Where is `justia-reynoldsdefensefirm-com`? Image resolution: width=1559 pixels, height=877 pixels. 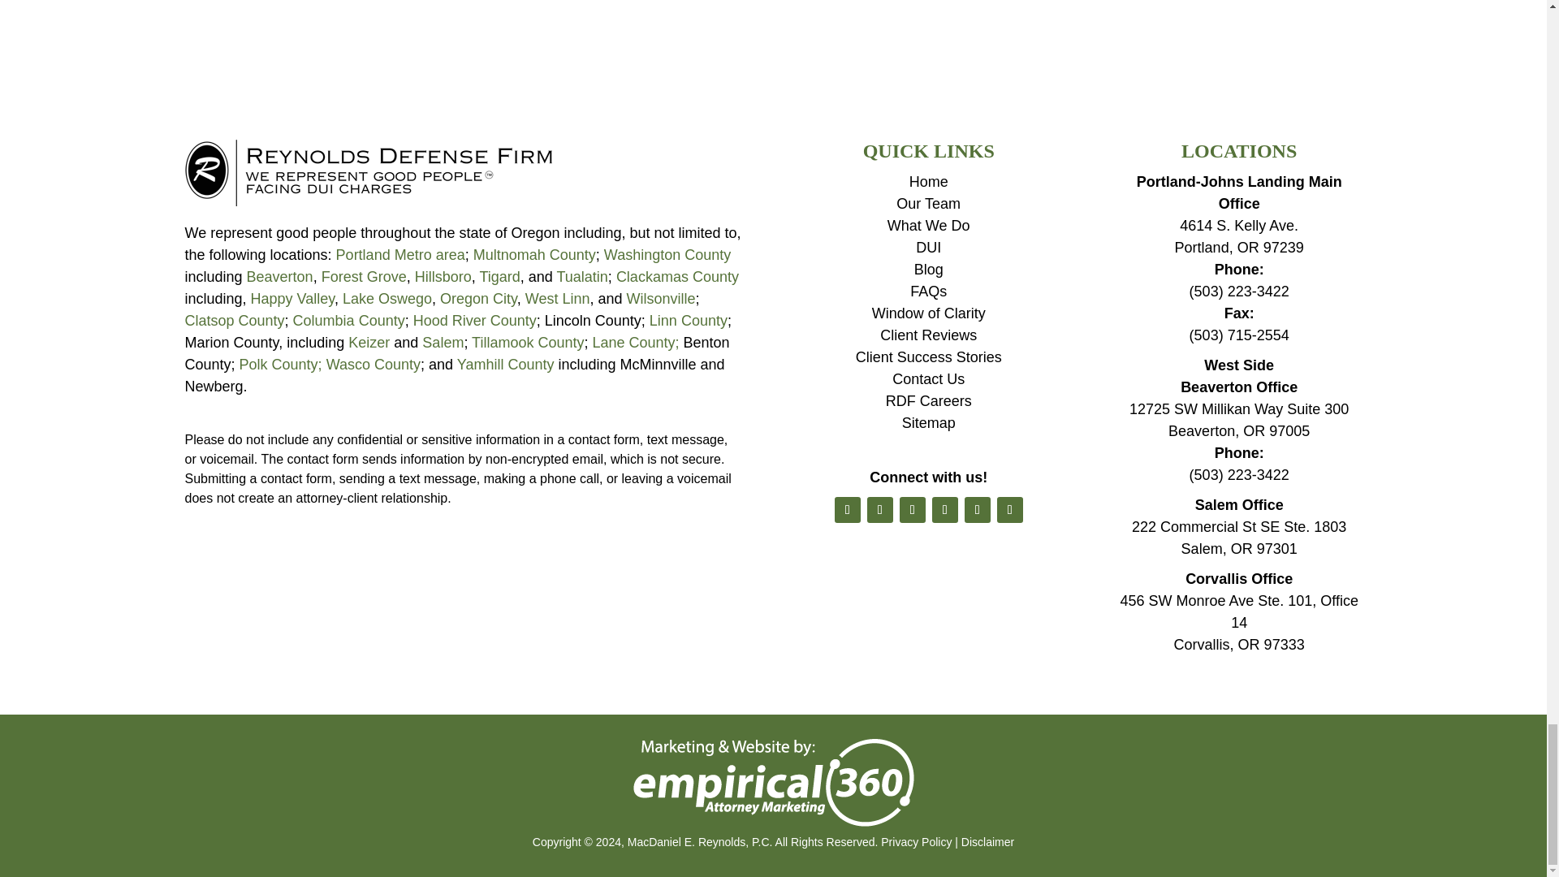 justia-reynoldsdefensefirm-com is located at coordinates (369, 172).